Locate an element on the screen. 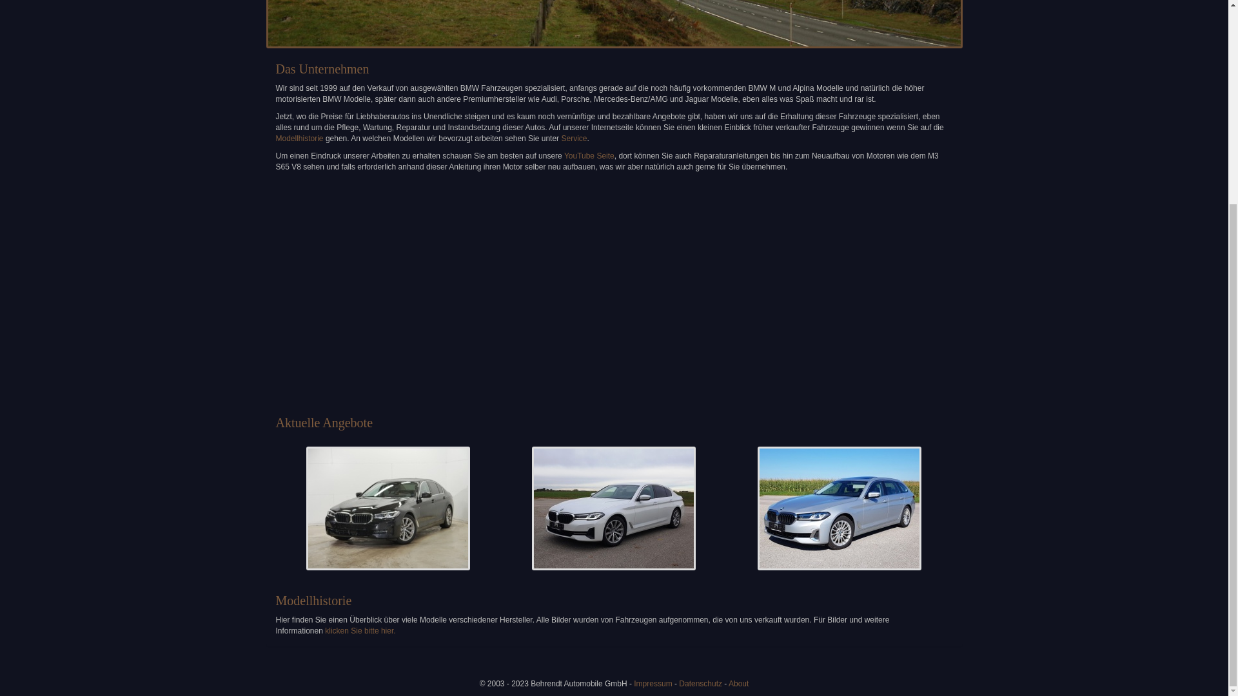 This screenshot has width=1238, height=696. YouTube video player is located at coordinates (489, 294).